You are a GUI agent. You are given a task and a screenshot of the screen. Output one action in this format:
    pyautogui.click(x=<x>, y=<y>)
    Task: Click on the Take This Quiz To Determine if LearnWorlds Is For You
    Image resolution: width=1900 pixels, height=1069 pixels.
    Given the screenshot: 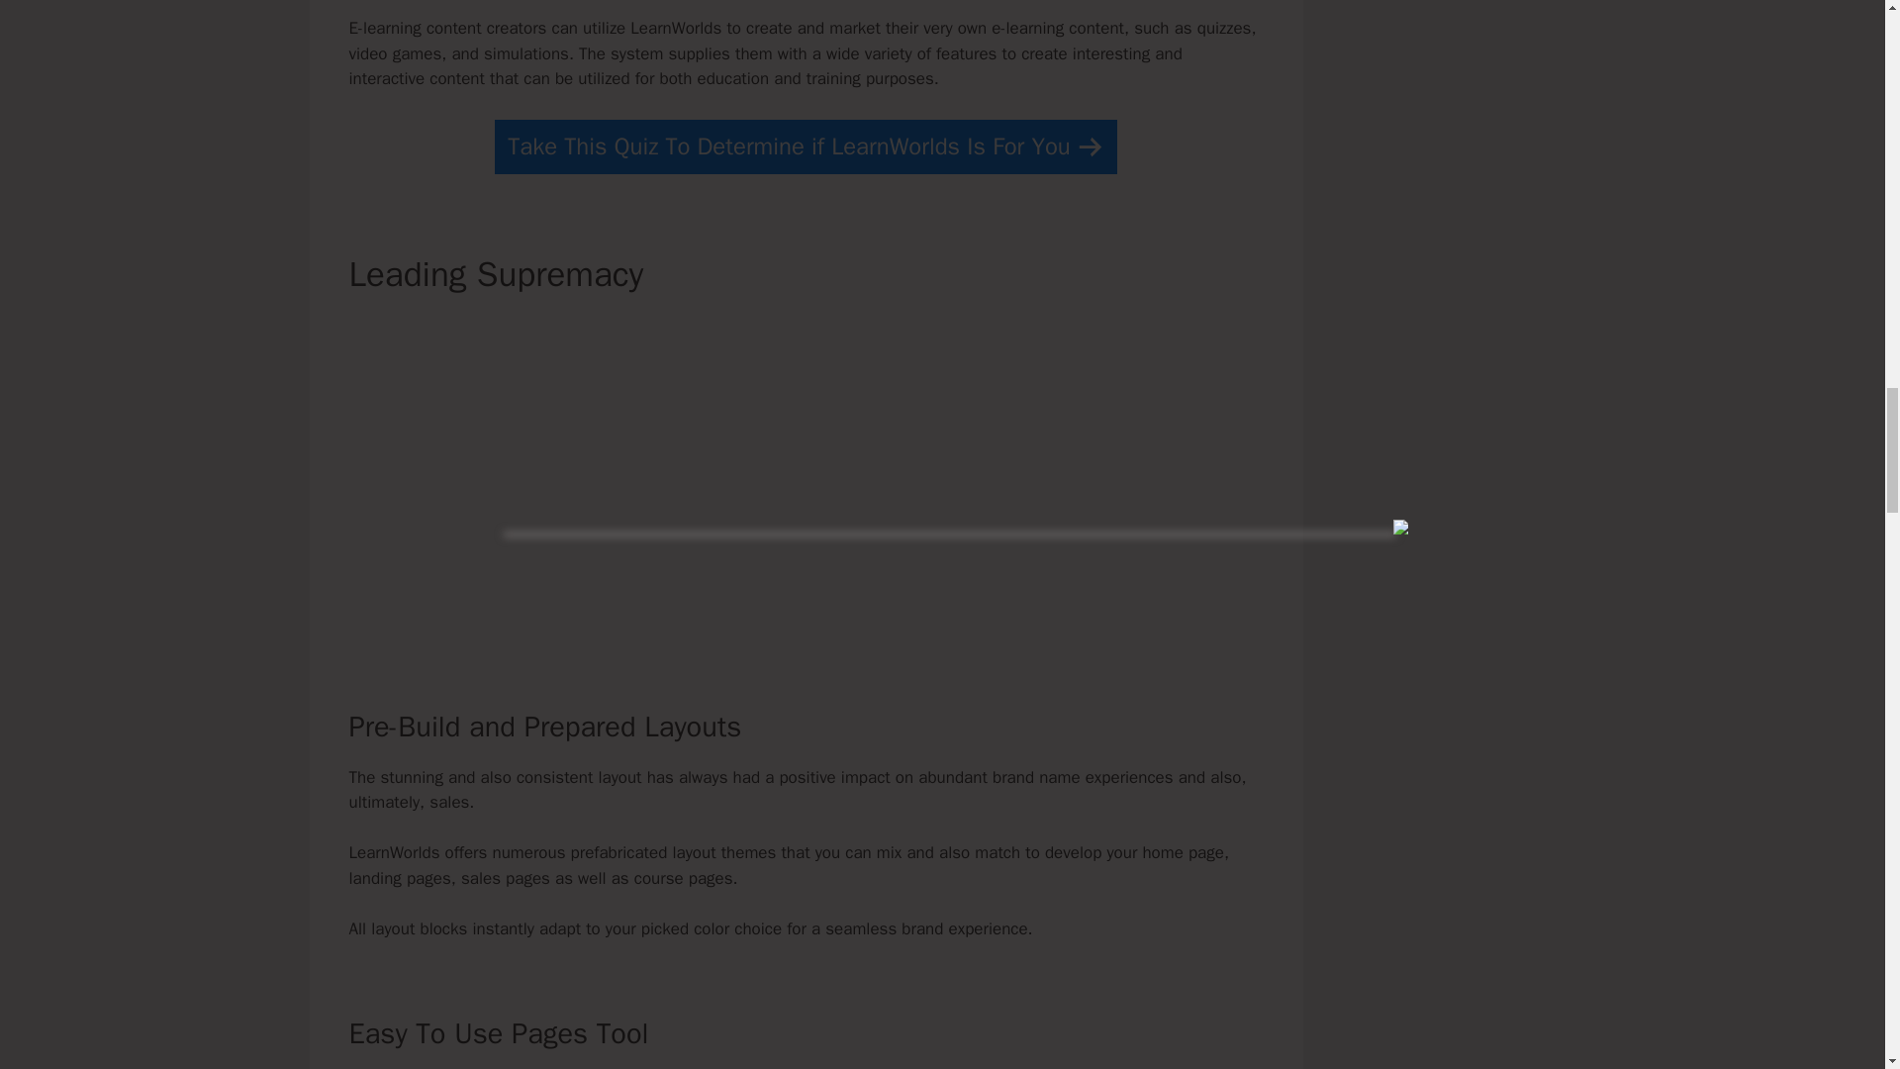 What is the action you would take?
    pyautogui.click(x=806, y=146)
    